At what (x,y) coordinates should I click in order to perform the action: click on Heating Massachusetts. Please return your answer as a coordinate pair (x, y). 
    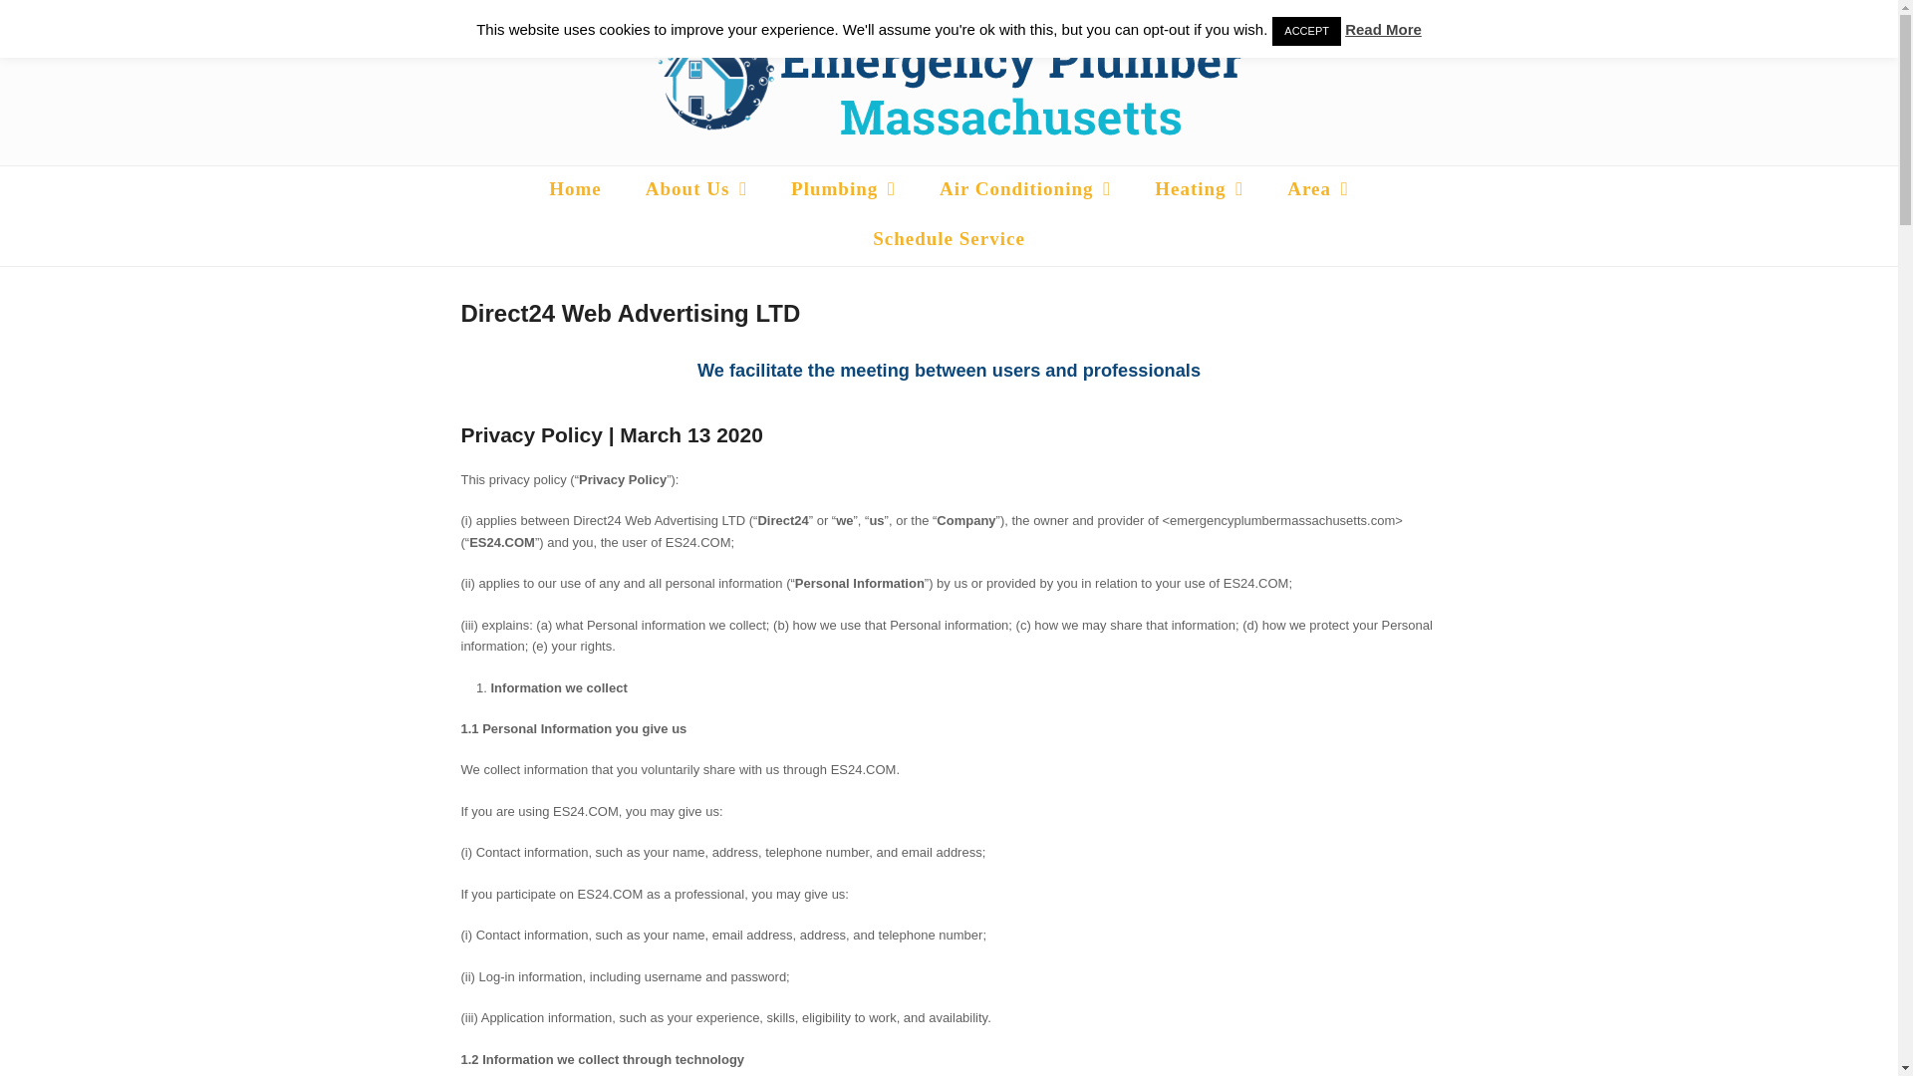
    Looking at the image, I should click on (1198, 191).